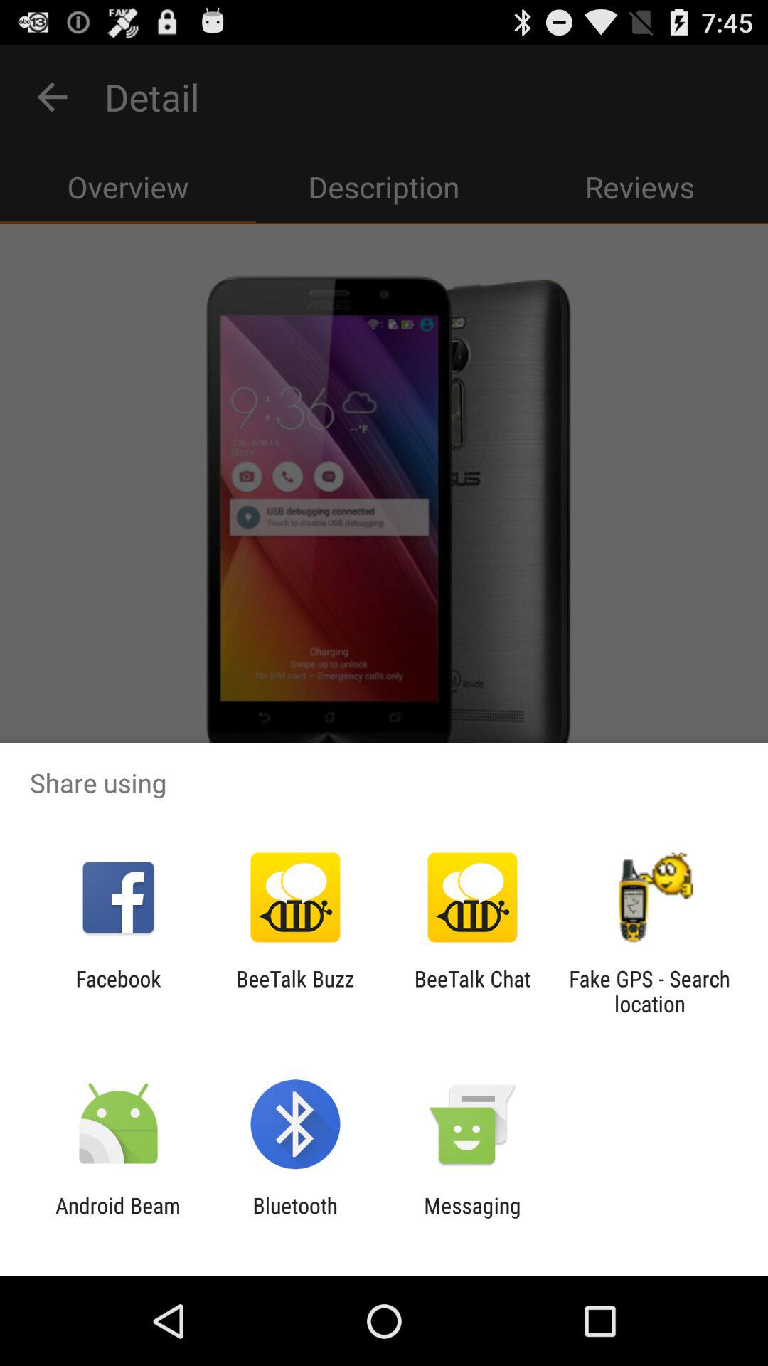 This screenshot has height=1366, width=768. Describe the element at coordinates (294, 1218) in the screenshot. I see `launch app next to the android beam icon` at that location.